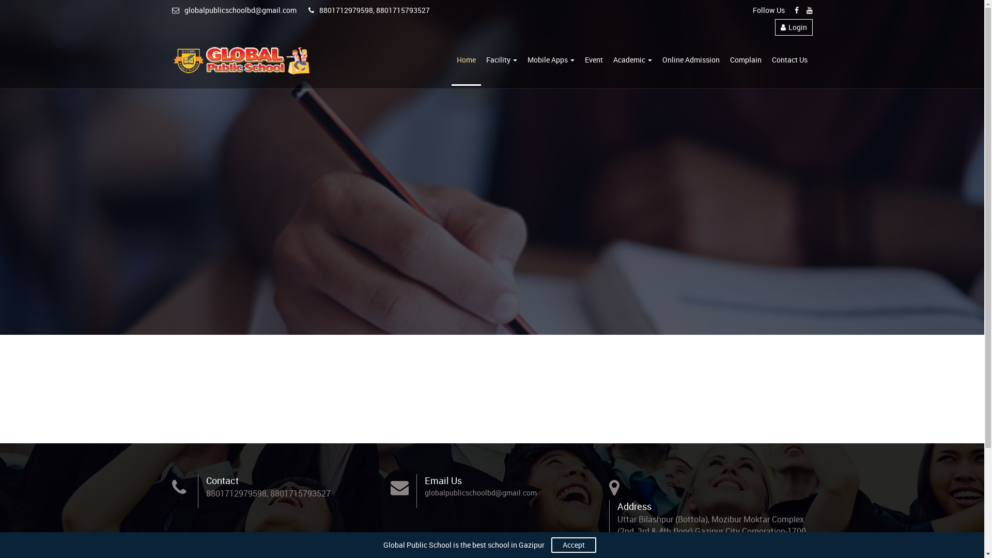 The image size is (992, 558). Describe the element at coordinates (789, 61) in the screenshot. I see `Contact Us` at that location.